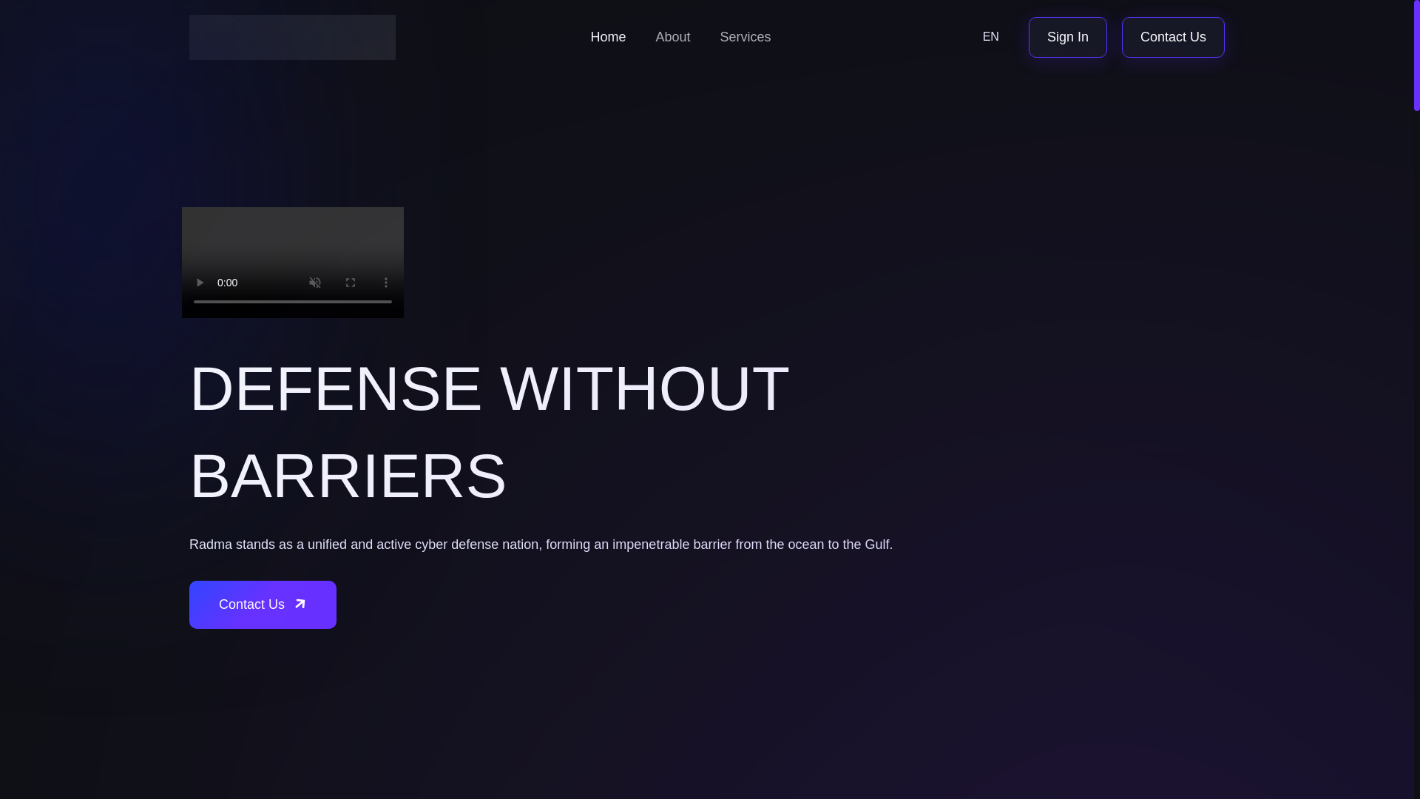  Describe the element at coordinates (607, 37) in the screenshot. I see `Home` at that location.